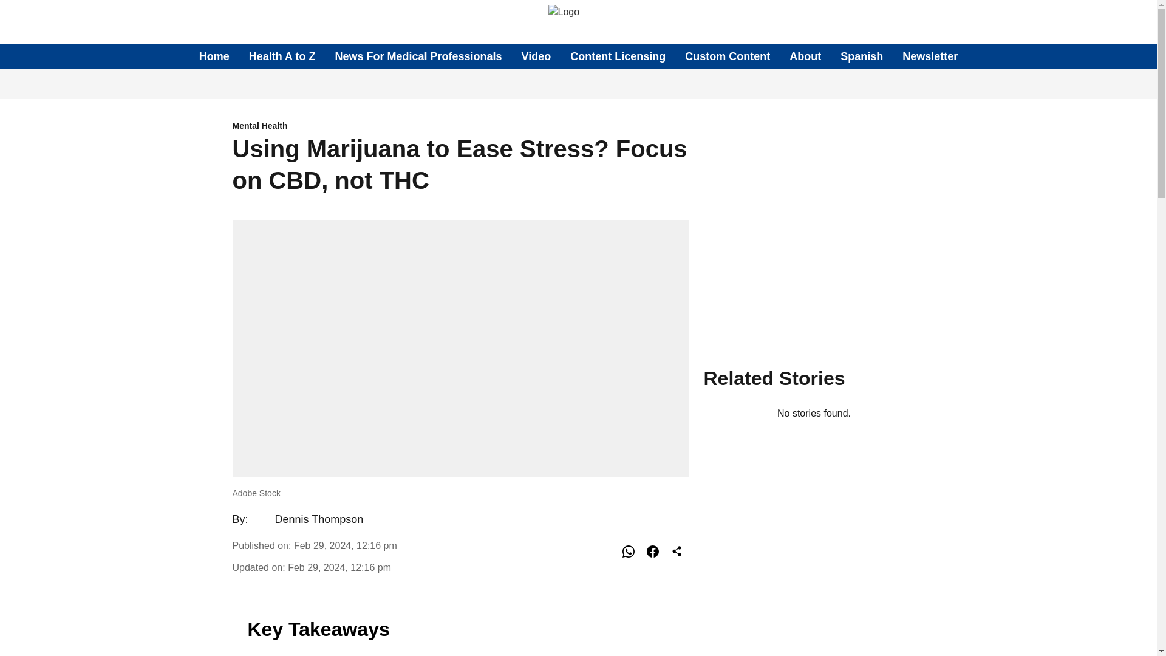 This screenshot has height=656, width=1166. What do you see at coordinates (345, 545) in the screenshot?
I see `2024-02-29 12:16` at bounding box center [345, 545].